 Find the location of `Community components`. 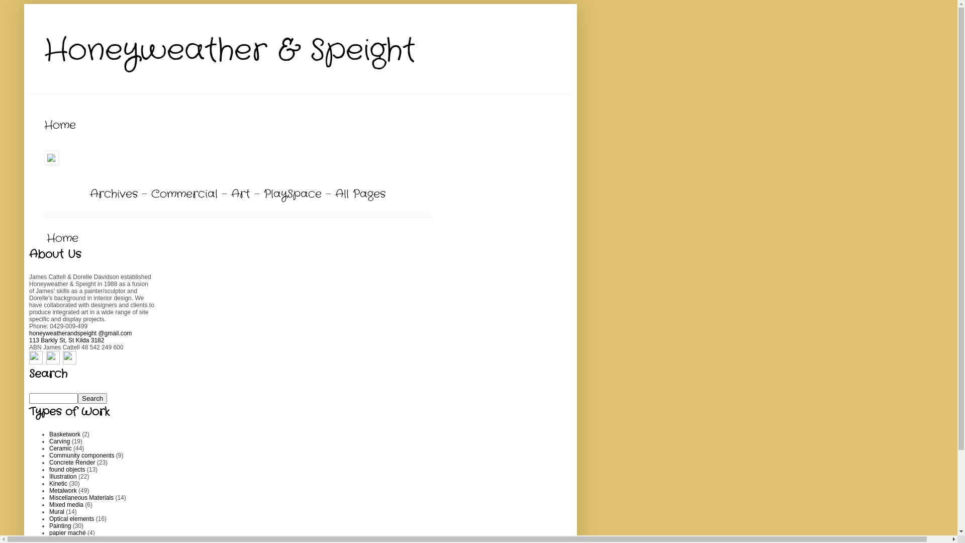

Community components is located at coordinates (81, 456).